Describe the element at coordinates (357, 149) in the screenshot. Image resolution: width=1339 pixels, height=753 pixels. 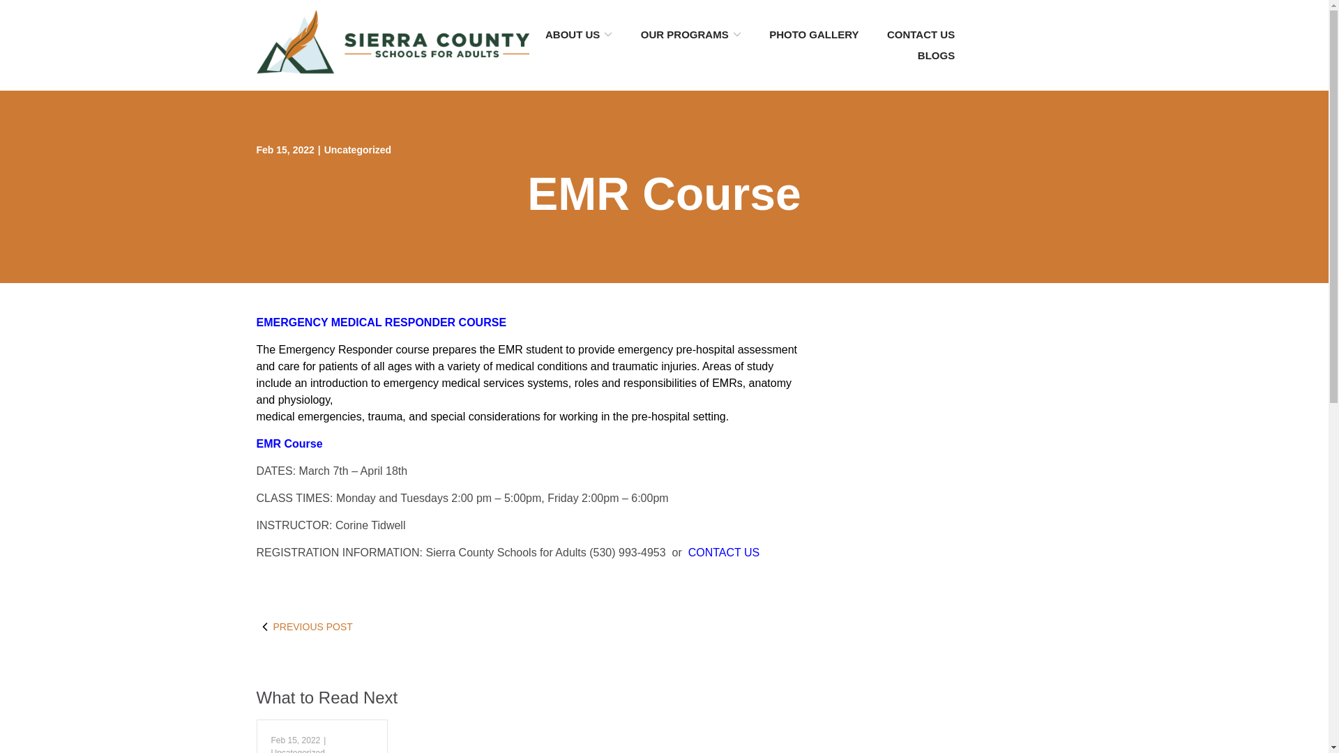
I see `Uncategorized` at that location.